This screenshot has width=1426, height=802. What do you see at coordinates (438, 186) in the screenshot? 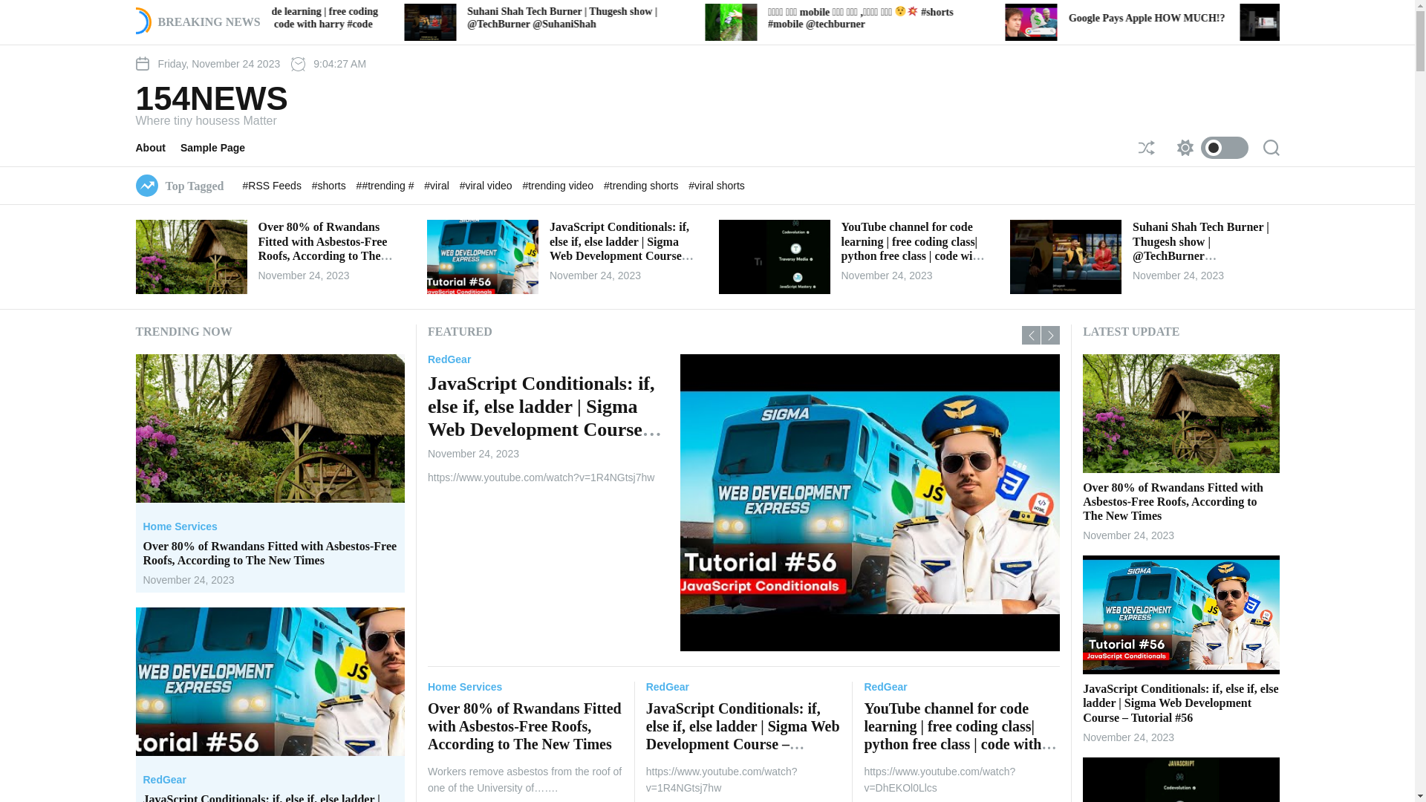
I see `#viral` at bounding box center [438, 186].